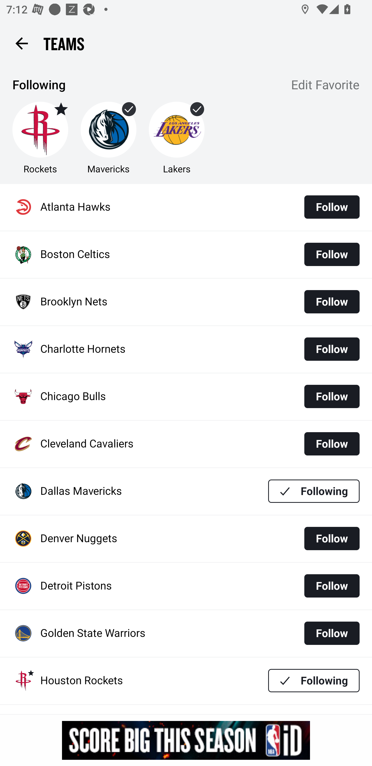  Describe the element at coordinates (332, 349) in the screenshot. I see `Follow` at that location.